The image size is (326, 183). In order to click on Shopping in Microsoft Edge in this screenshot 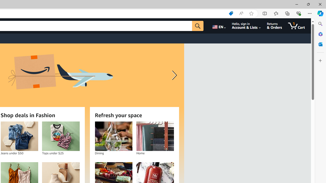, I will do `click(231, 13)`.